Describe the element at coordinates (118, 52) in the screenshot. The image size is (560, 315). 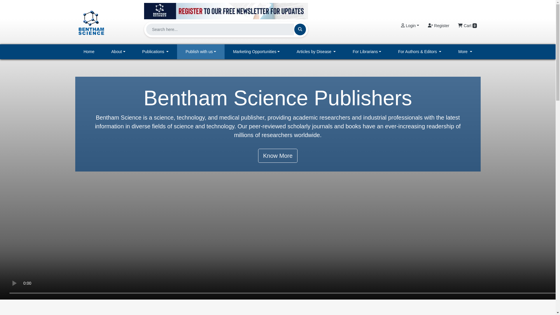
I see `About` at that location.